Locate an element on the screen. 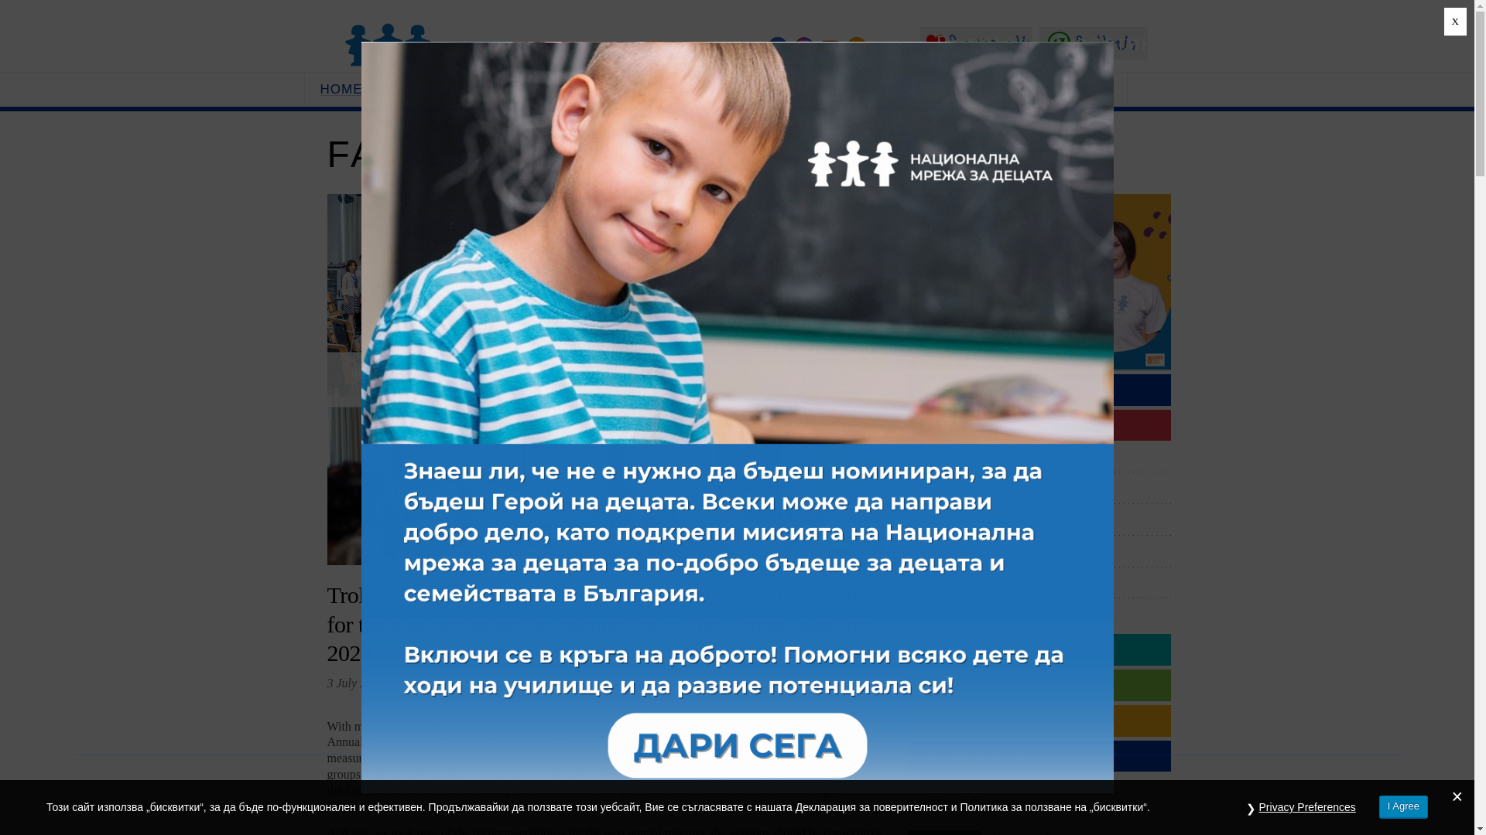 This screenshot has height=835, width=1486. RSS is located at coordinates (856, 46).